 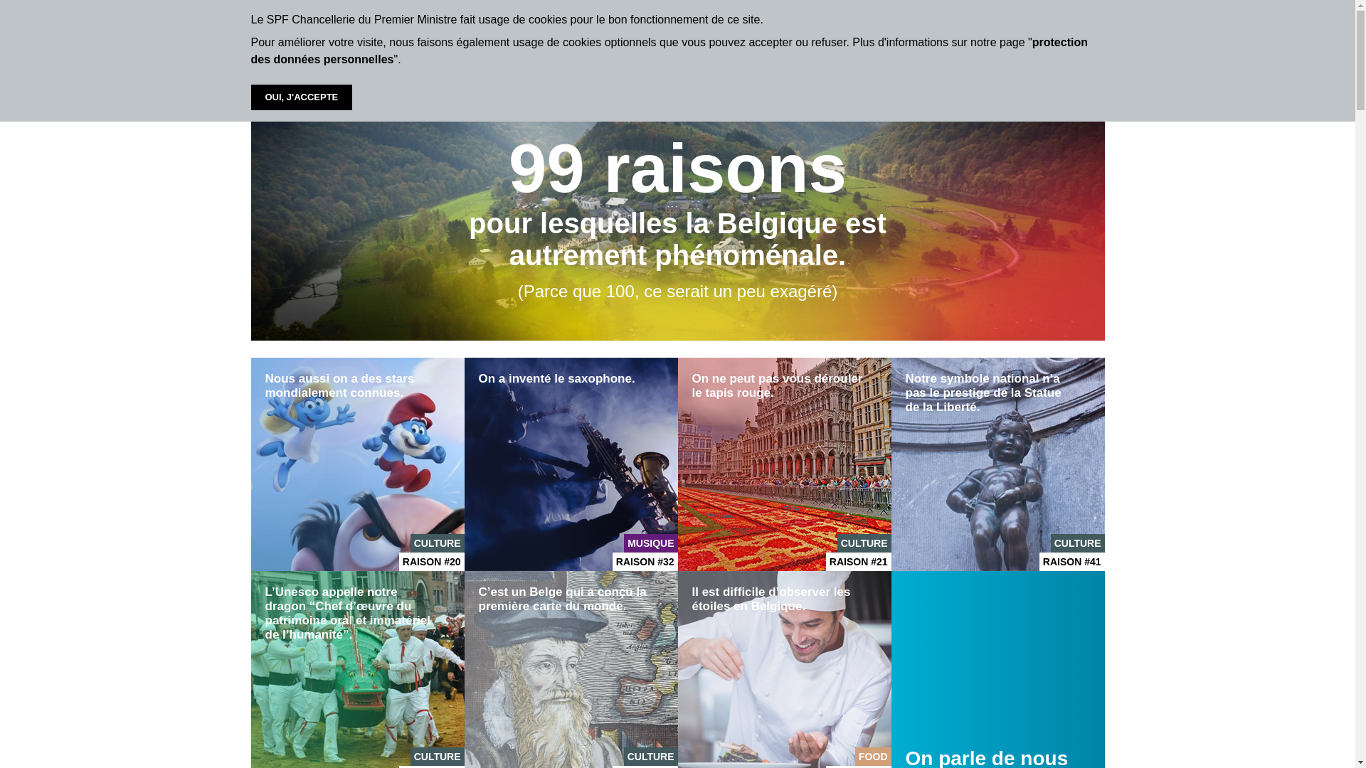 What do you see at coordinates (1024, 48) in the screenshot?
I see `DE` at bounding box center [1024, 48].